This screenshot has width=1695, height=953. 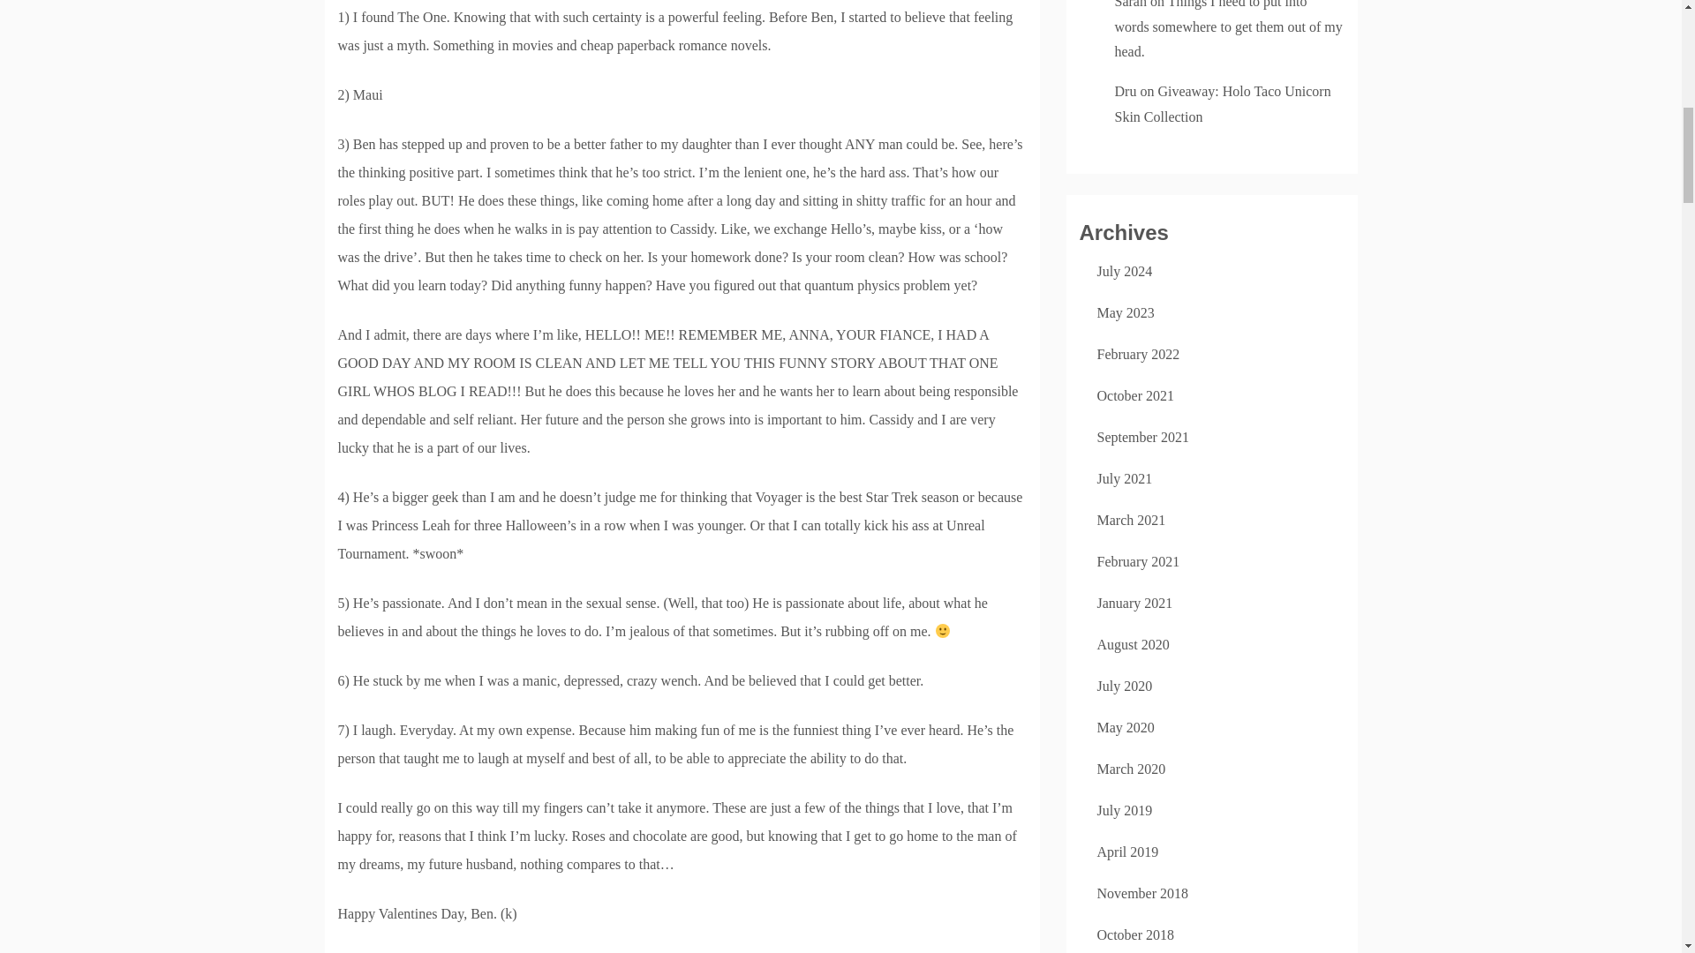 I want to click on September 2021, so click(x=1142, y=438).